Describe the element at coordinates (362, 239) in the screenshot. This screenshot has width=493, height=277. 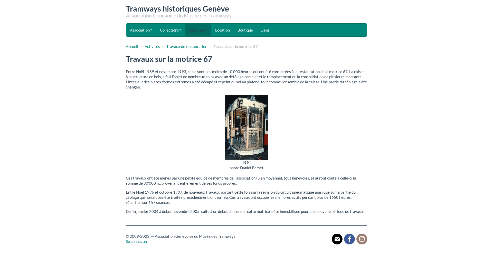
I see `Instagram` at that location.